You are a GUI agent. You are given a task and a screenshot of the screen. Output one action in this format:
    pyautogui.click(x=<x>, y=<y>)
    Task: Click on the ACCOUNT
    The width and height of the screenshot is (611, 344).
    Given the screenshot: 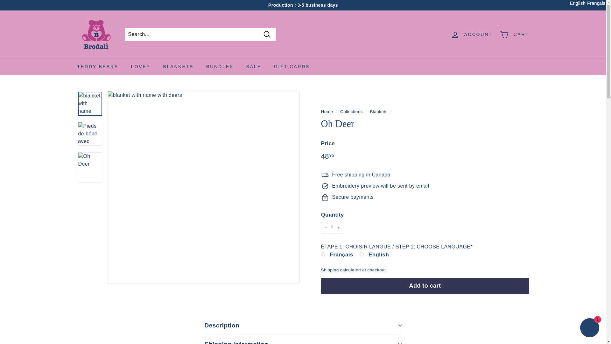 What is the action you would take?
    pyautogui.click(x=472, y=34)
    